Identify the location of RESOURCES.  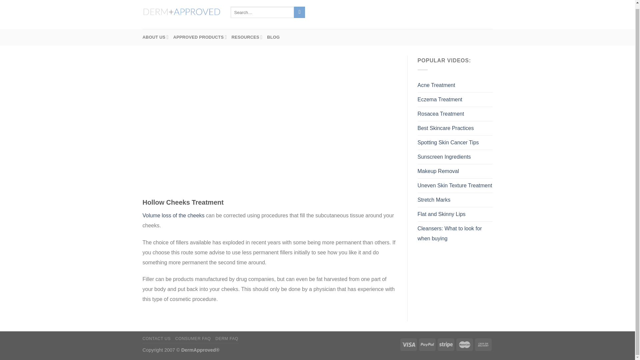
(247, 37).